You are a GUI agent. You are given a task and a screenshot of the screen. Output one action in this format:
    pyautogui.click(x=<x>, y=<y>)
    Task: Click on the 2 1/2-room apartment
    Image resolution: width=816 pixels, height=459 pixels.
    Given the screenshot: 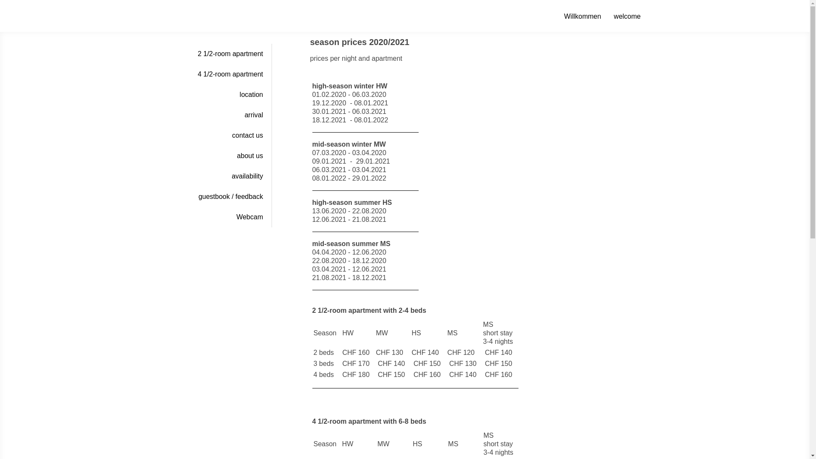 What is the action you would take?
    pyautogui.click(x=226, y=54)
    